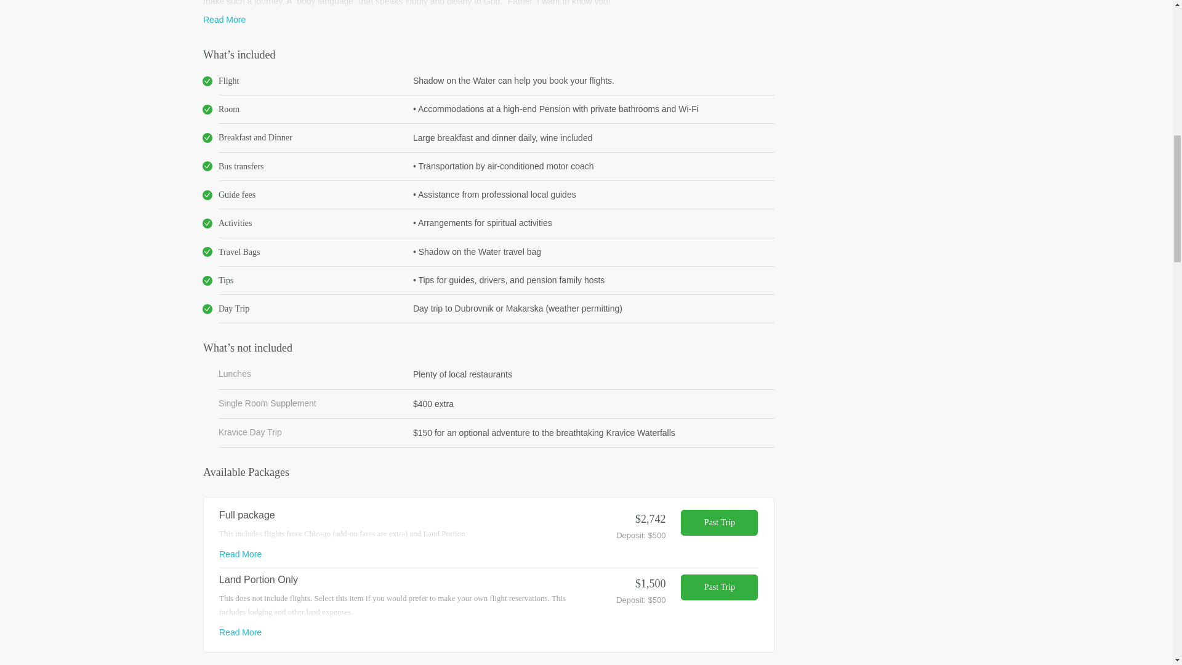  Describe the element at coordinates (719, 523) in the screenshot. I see `Past Trip` at that location.